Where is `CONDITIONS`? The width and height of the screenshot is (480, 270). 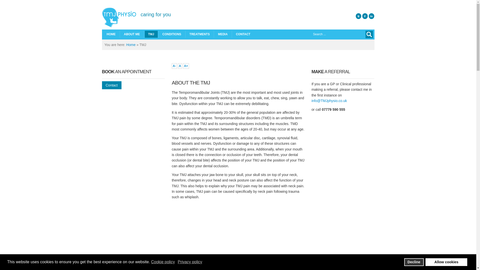
CONDITIONS is located at coordinates (172, 34).